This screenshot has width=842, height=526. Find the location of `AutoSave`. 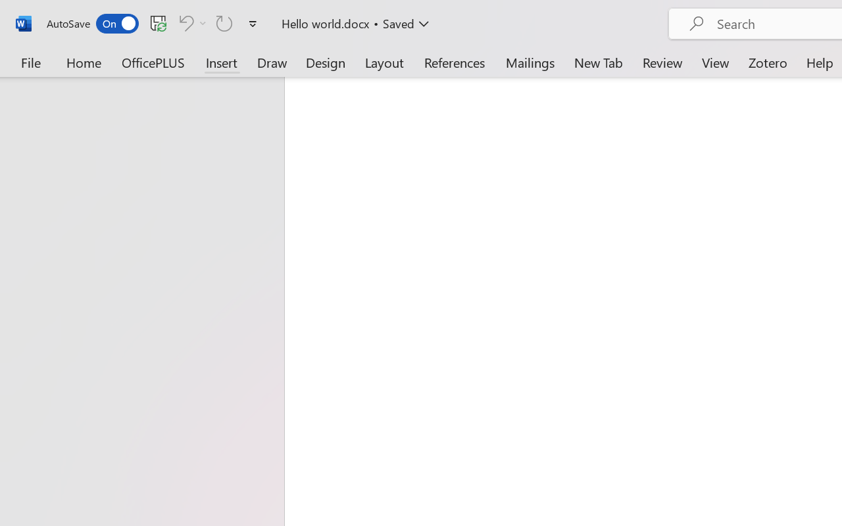

AutoSave is located at coordinates (92, 24).